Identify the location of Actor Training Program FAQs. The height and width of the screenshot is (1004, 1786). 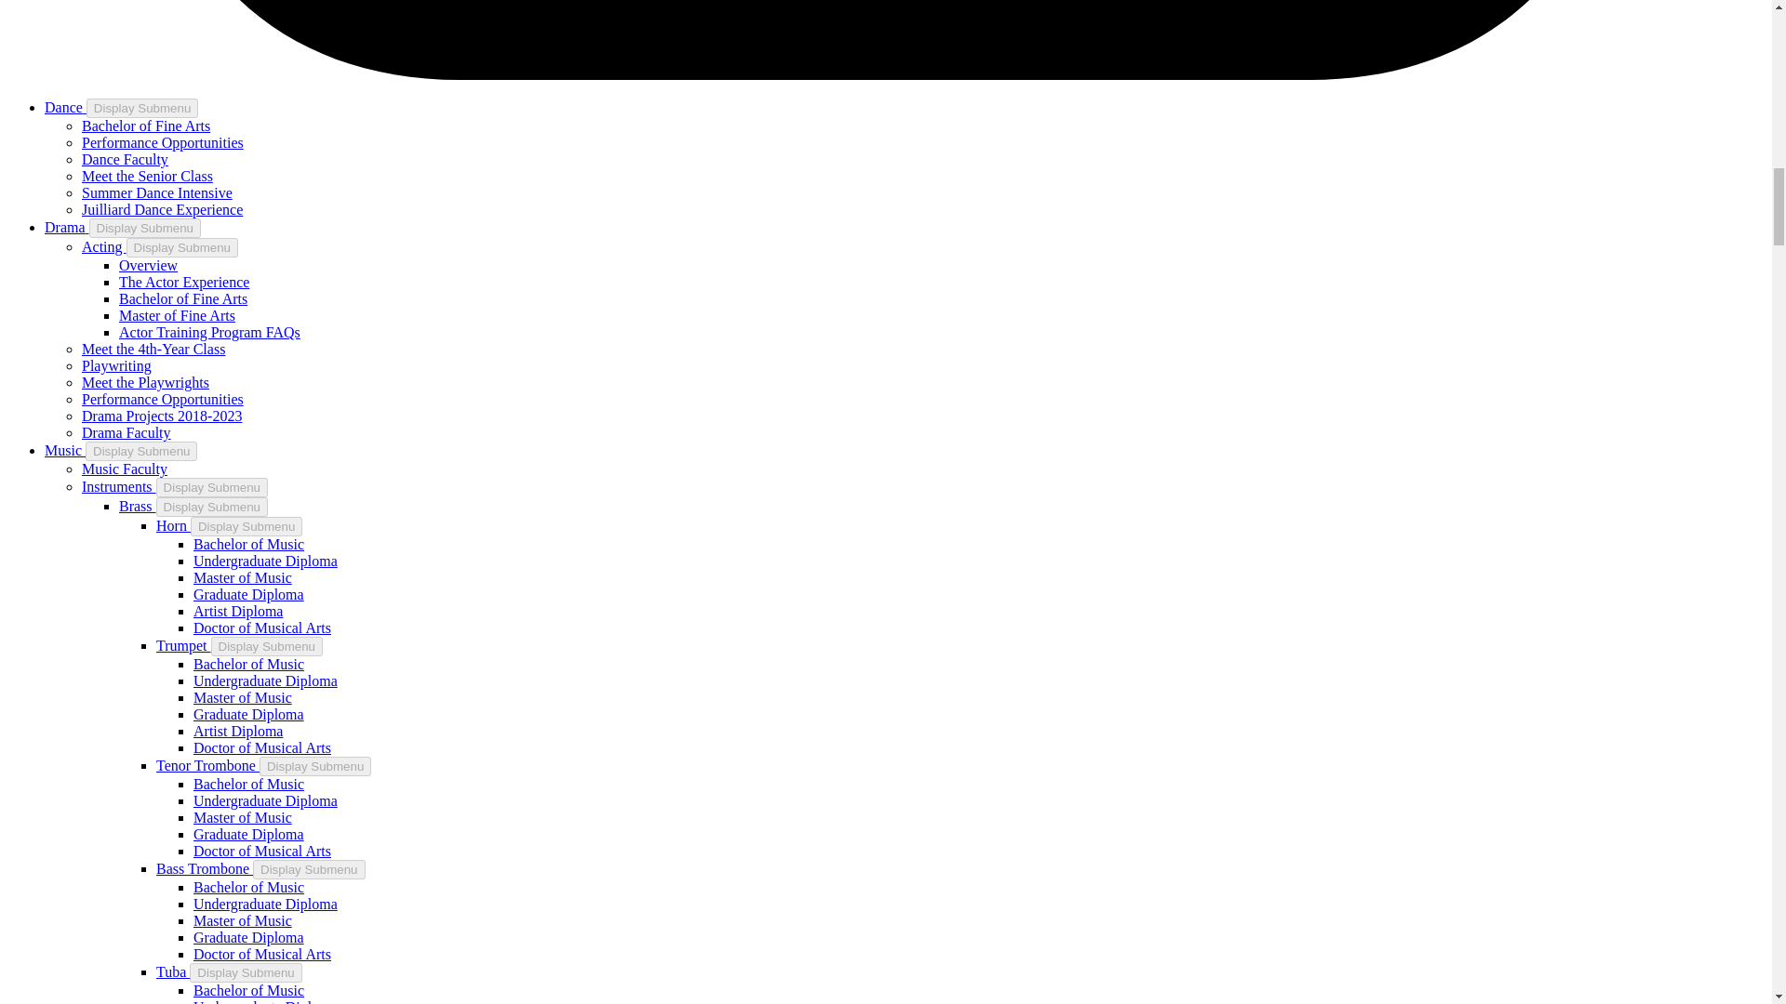
(209, 332).